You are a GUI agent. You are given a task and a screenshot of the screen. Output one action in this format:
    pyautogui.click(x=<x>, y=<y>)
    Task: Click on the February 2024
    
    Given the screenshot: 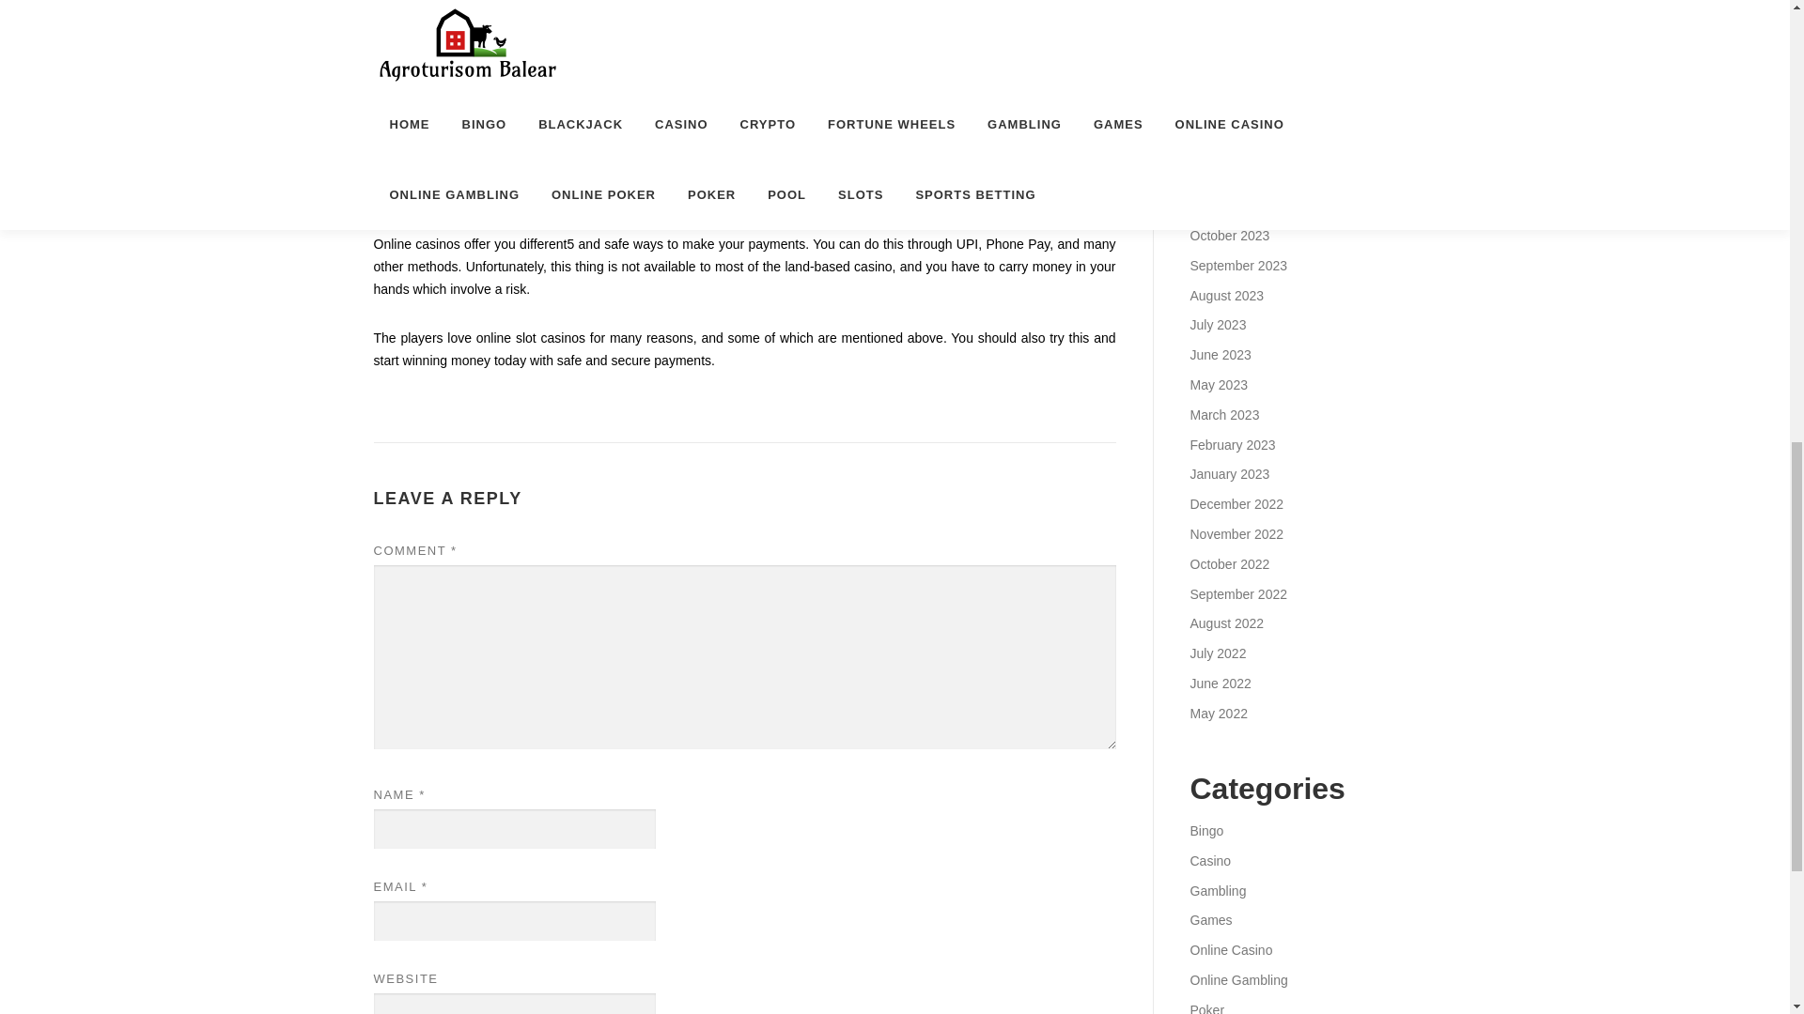 What is the action you would take?
    pyautogui.click(x=1232, y=115)
    